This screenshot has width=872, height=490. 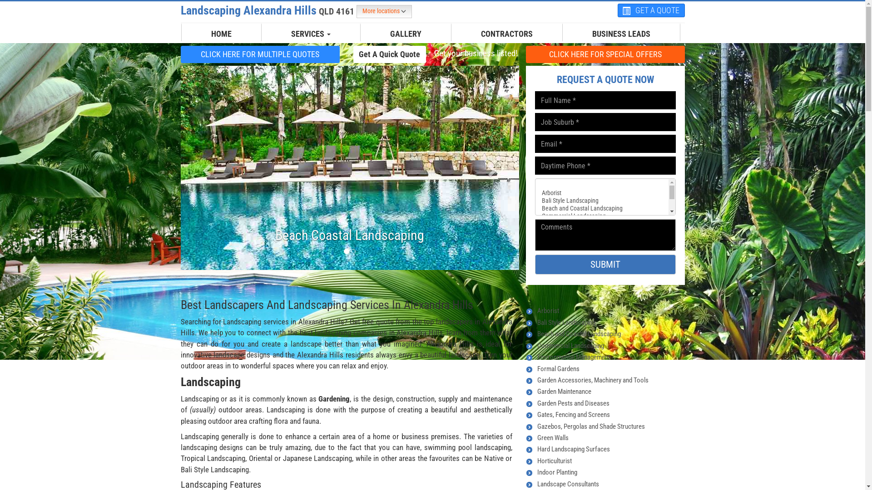 What do you see at coordinates (554, 461) in the screenshot?
I see `Horticulturist` at bounding box center [554, 461].